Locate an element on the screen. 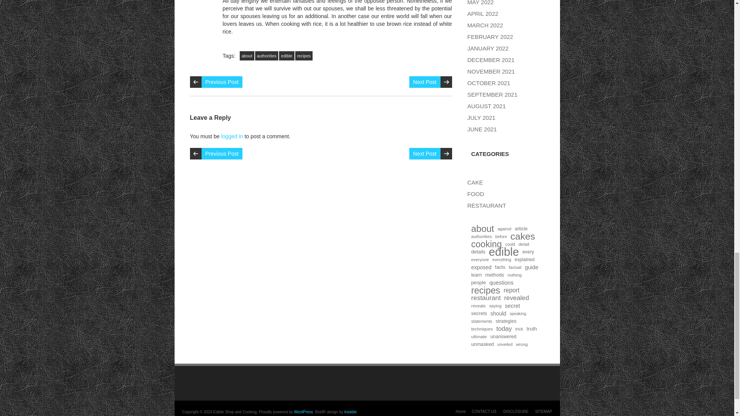 Image resolution: width=740 pixels, height=416 pixels. about is located at coordinates (247, 55).